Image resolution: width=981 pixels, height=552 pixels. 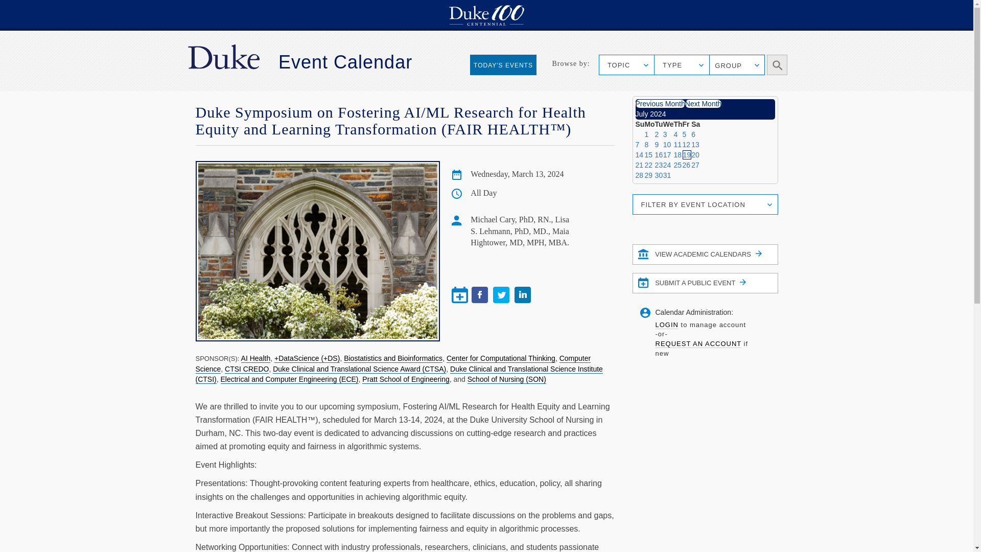 What do you see at coordinates (457, 175) in the screenshot?
I see `Date` at bounding box center [457, 175].